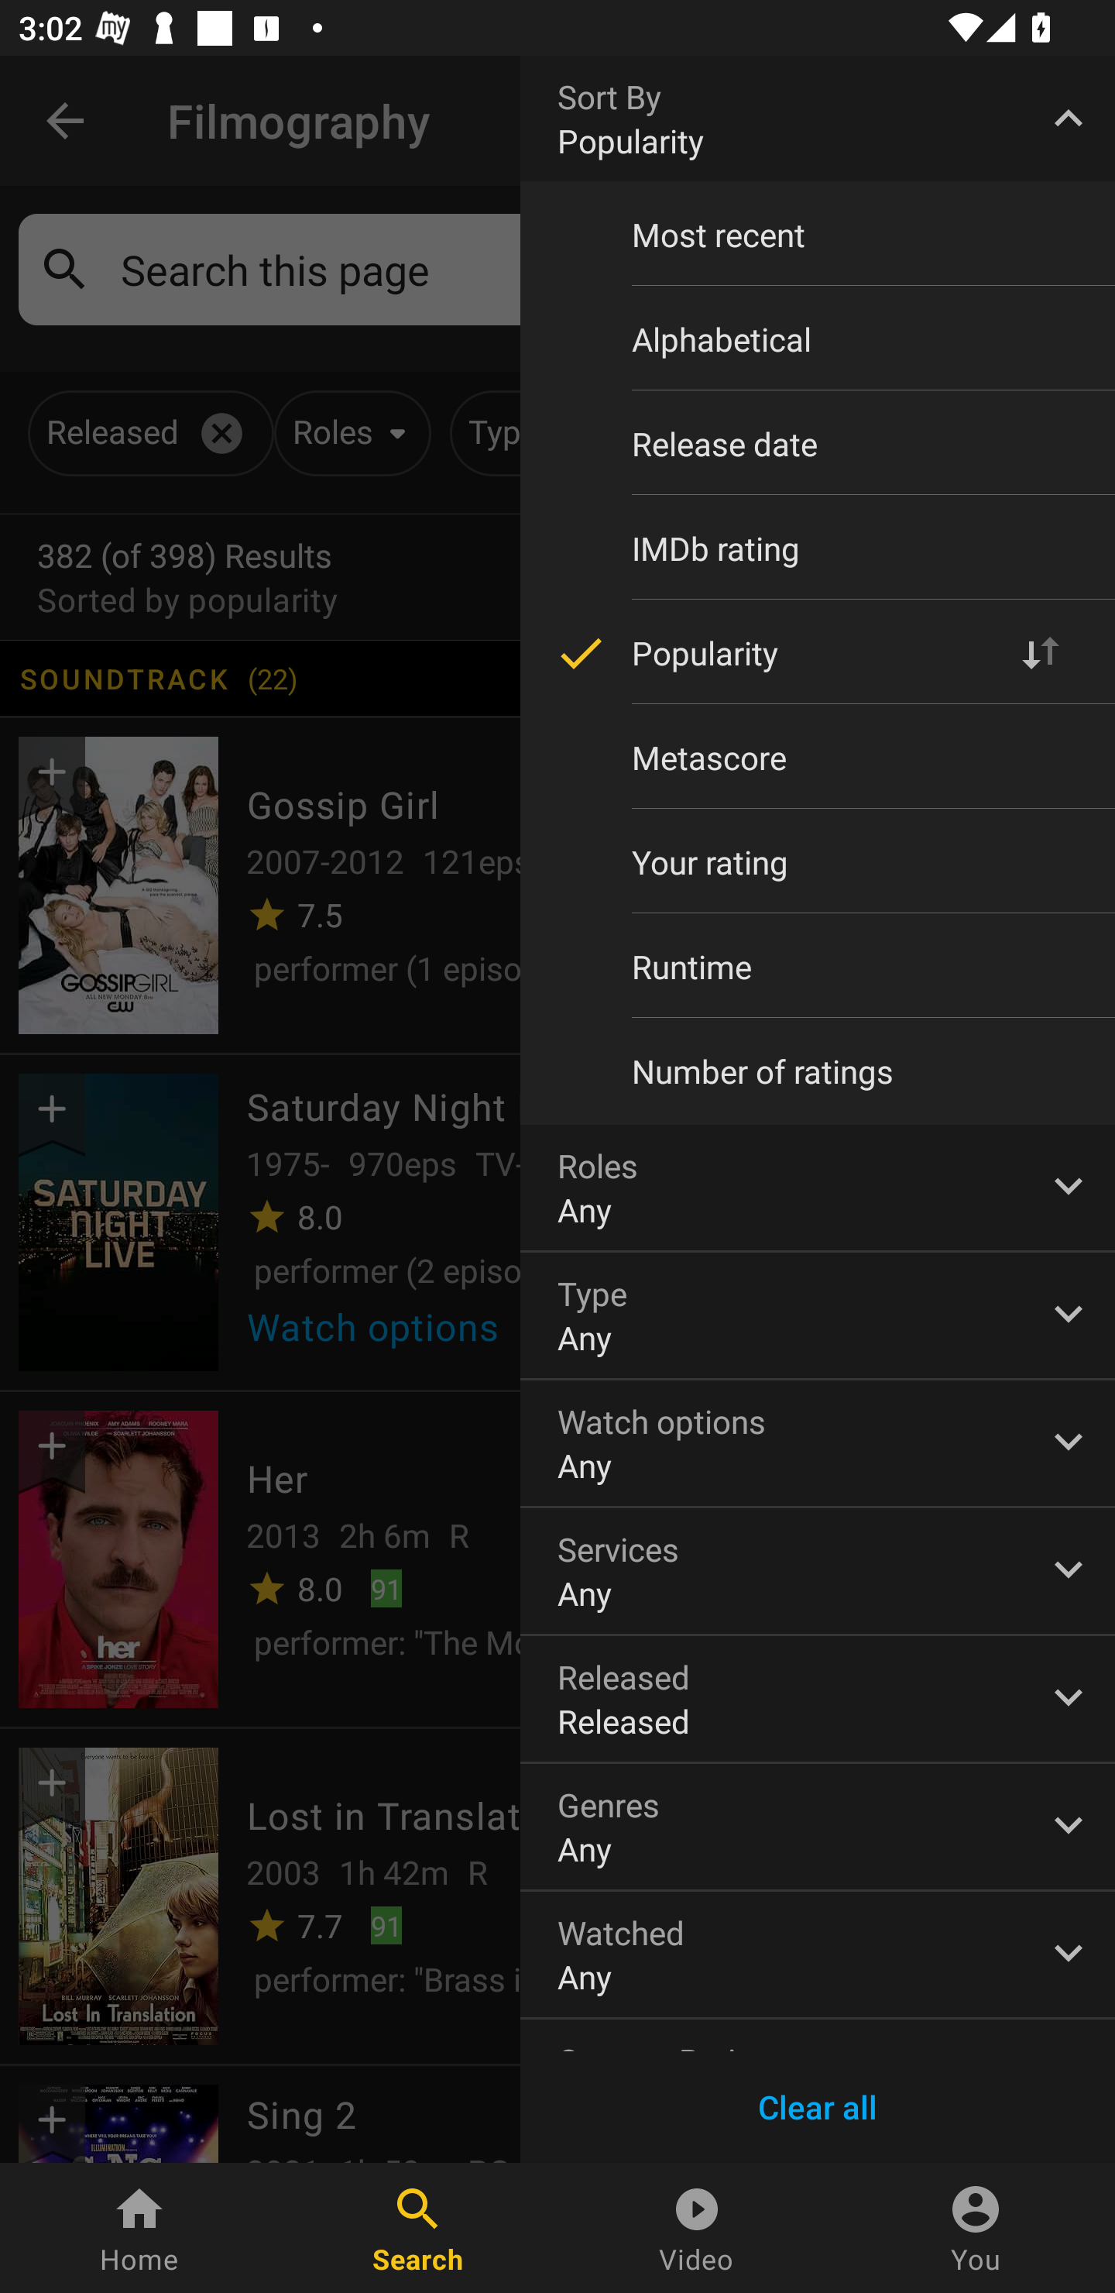  What do you see at coordinates (818, 861) in the screenshot?
I see `Your rating` at bounding box center [818, 861].